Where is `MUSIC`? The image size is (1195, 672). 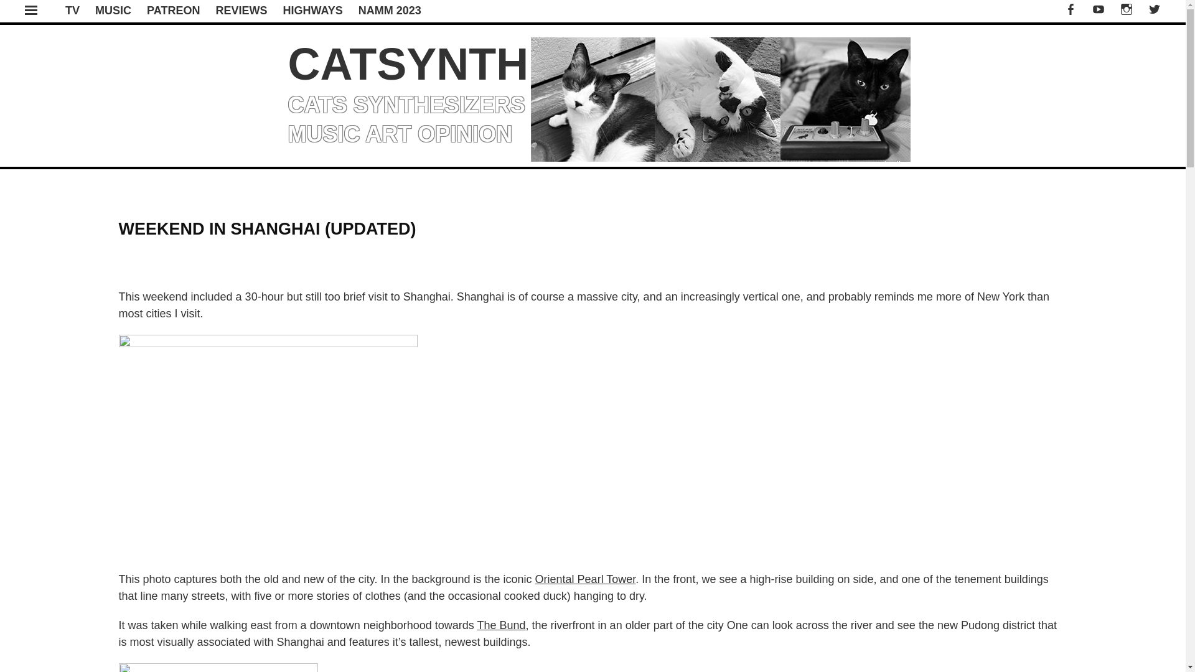
MUSIC is located at coordinates (113, 10).